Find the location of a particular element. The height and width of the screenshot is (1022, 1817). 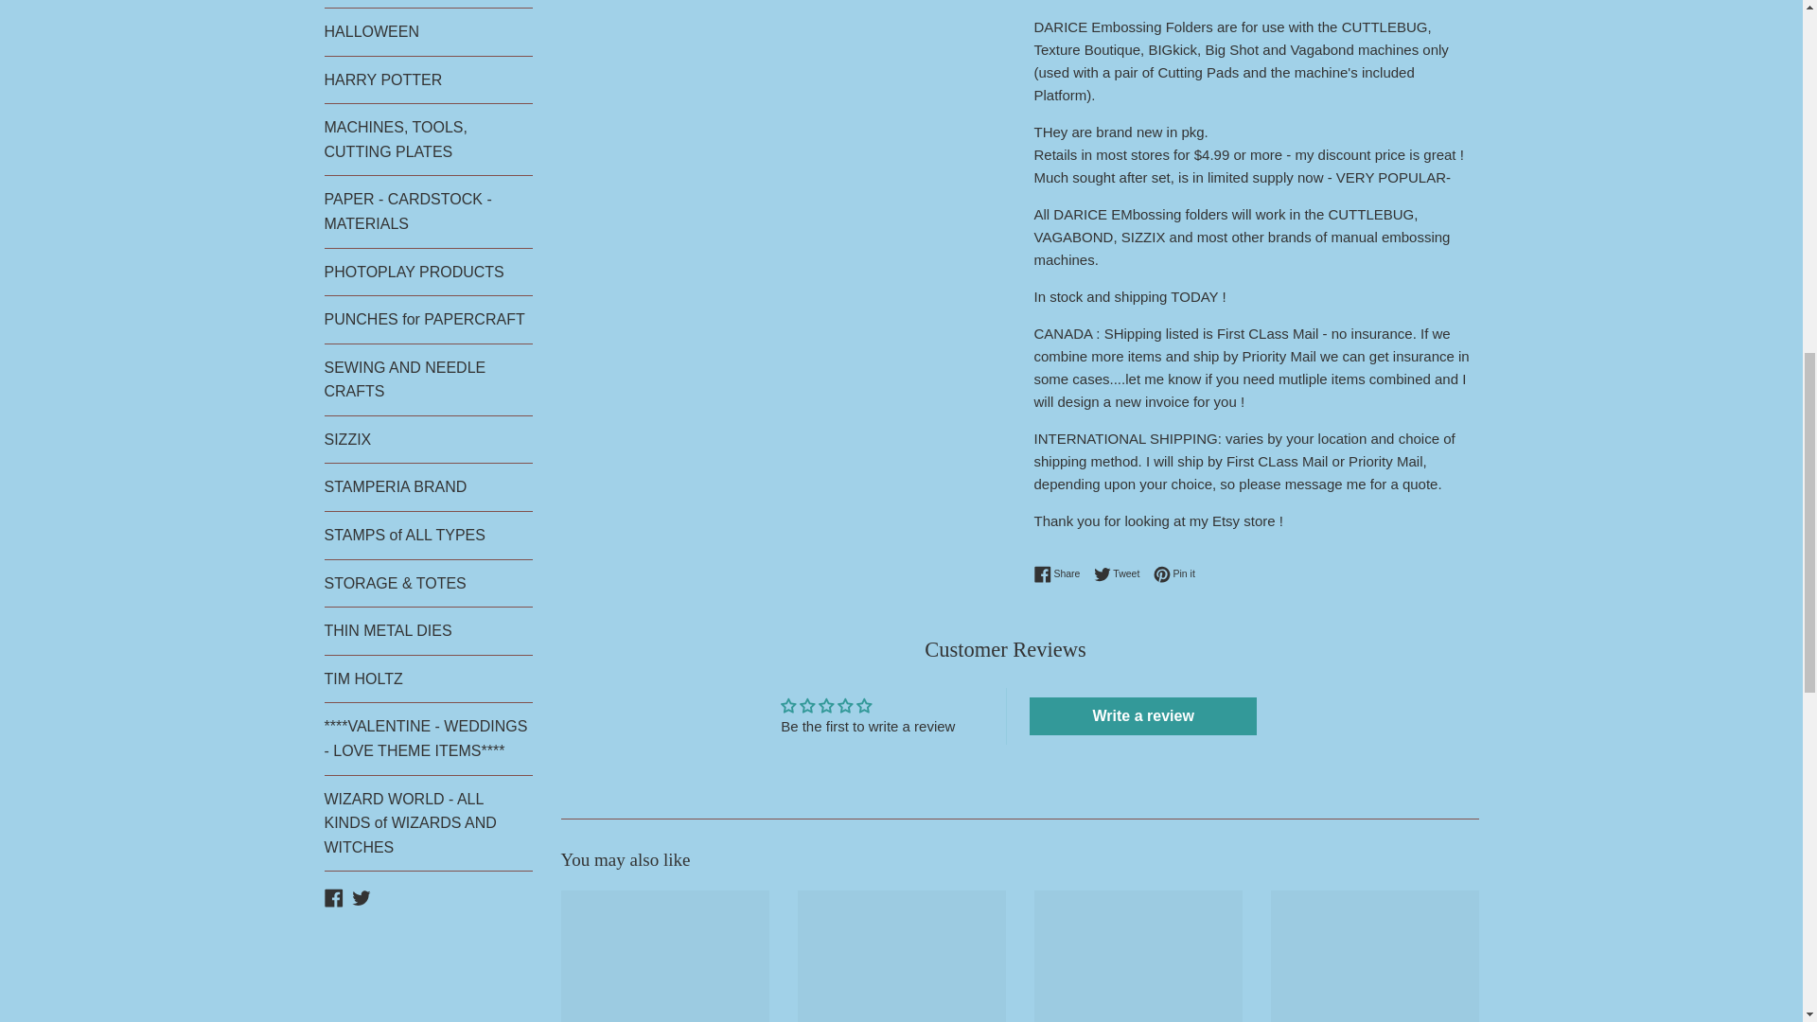

Share on Facebook is located at coordinates (1061, 573).